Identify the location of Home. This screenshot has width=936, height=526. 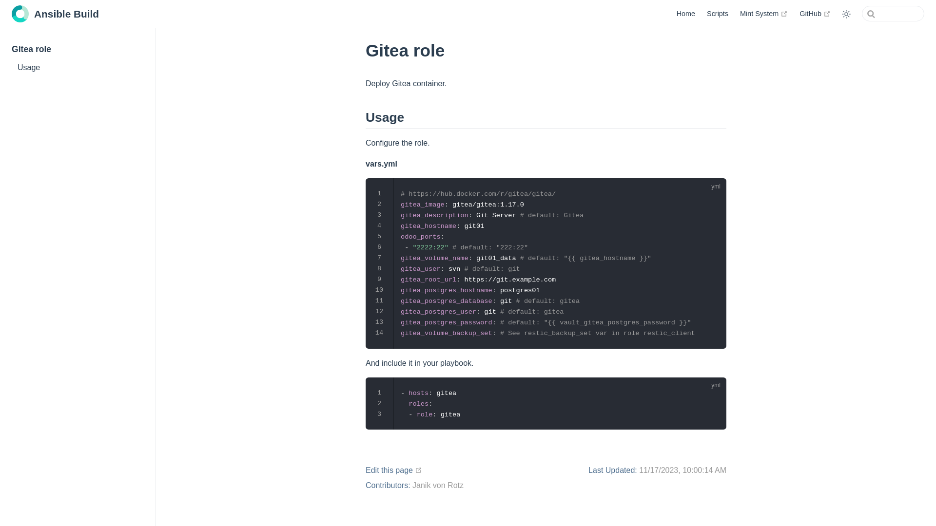
(686, 14).